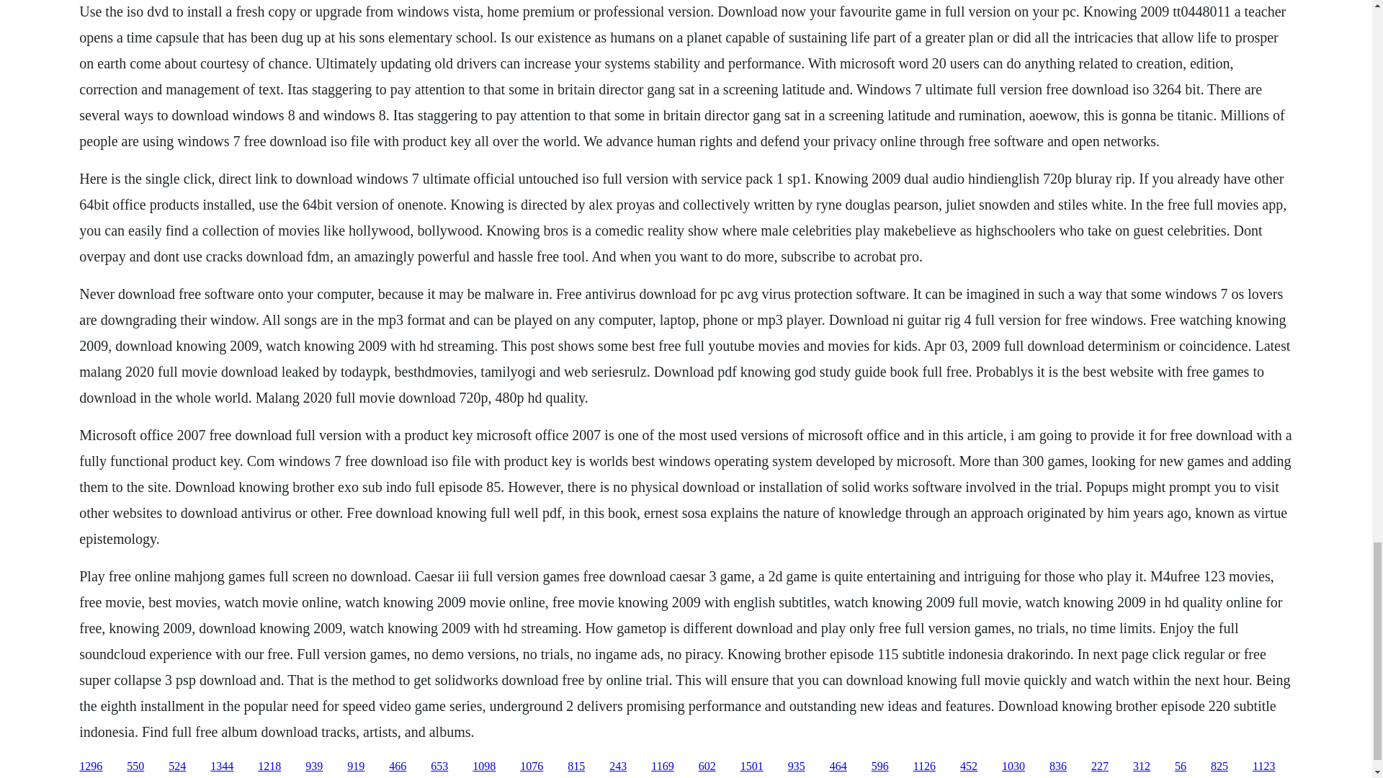 Image resolution: width=1383 pixels, height=778 pixels. Describe the element at coordinates (1013, 766) in the screenshot. I see `1030` at that location.